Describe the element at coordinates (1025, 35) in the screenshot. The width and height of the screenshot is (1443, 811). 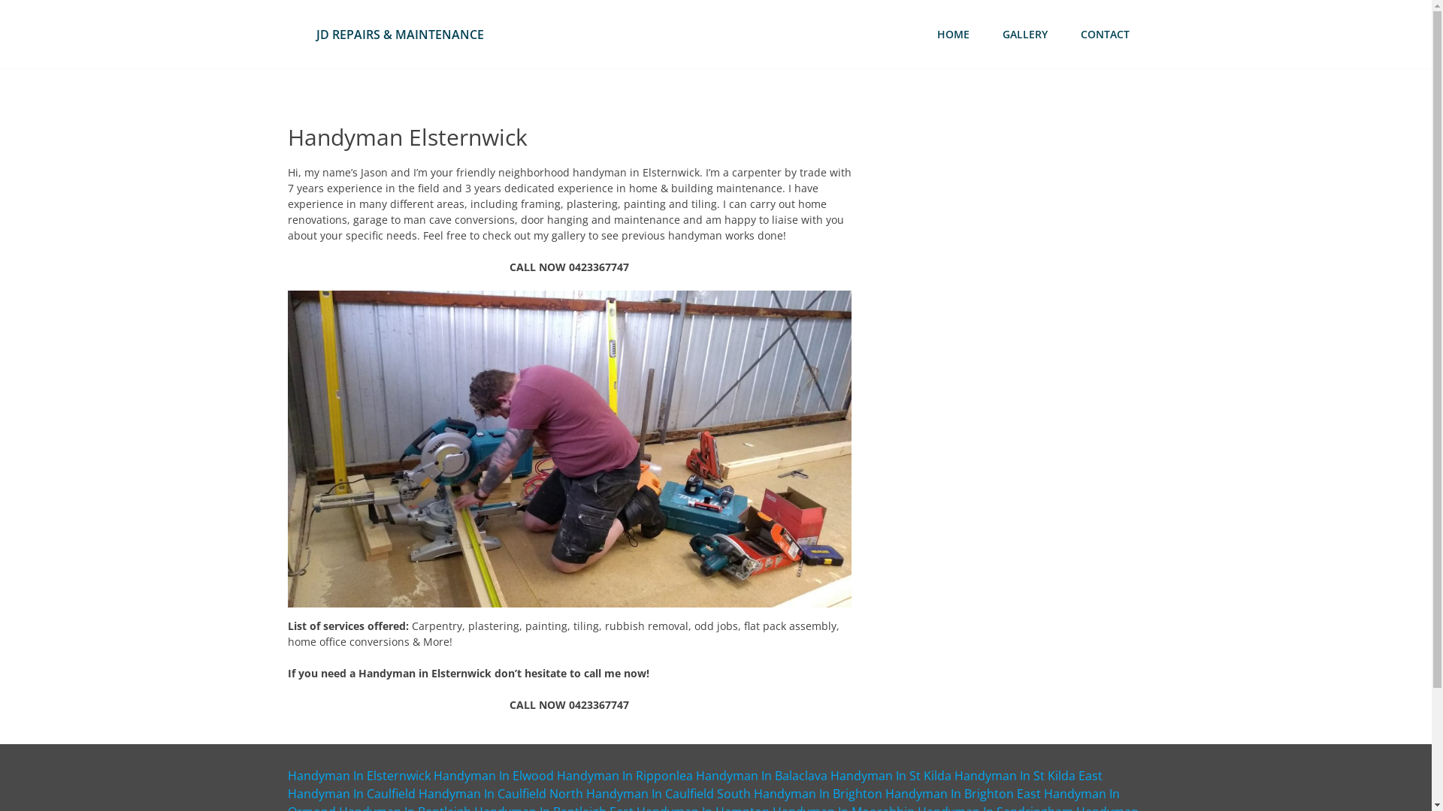
I see `GALLERY` at that location.